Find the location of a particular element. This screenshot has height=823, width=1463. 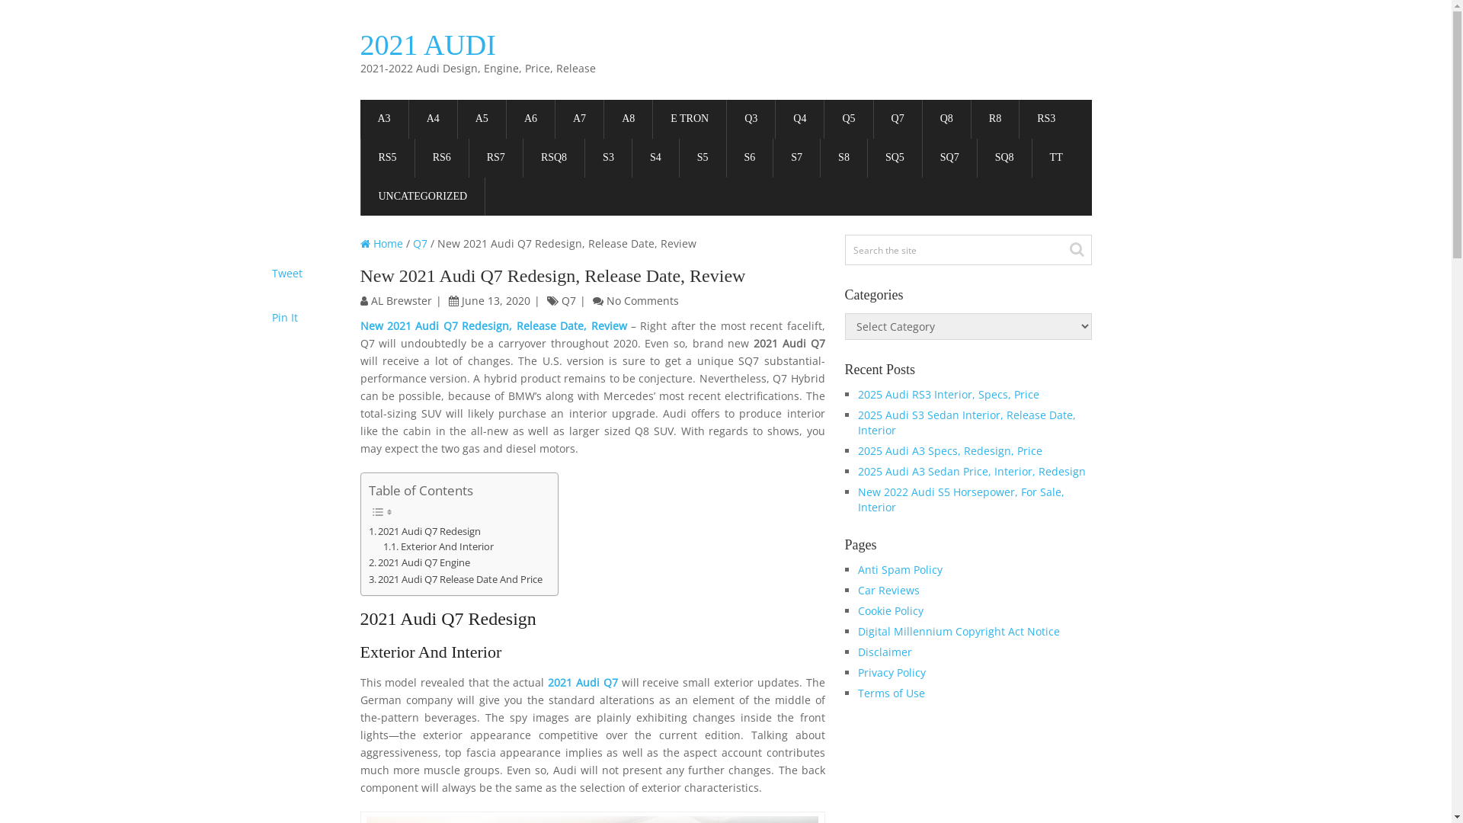

UNCATEGORIZED is located at coordinates (424, 197).